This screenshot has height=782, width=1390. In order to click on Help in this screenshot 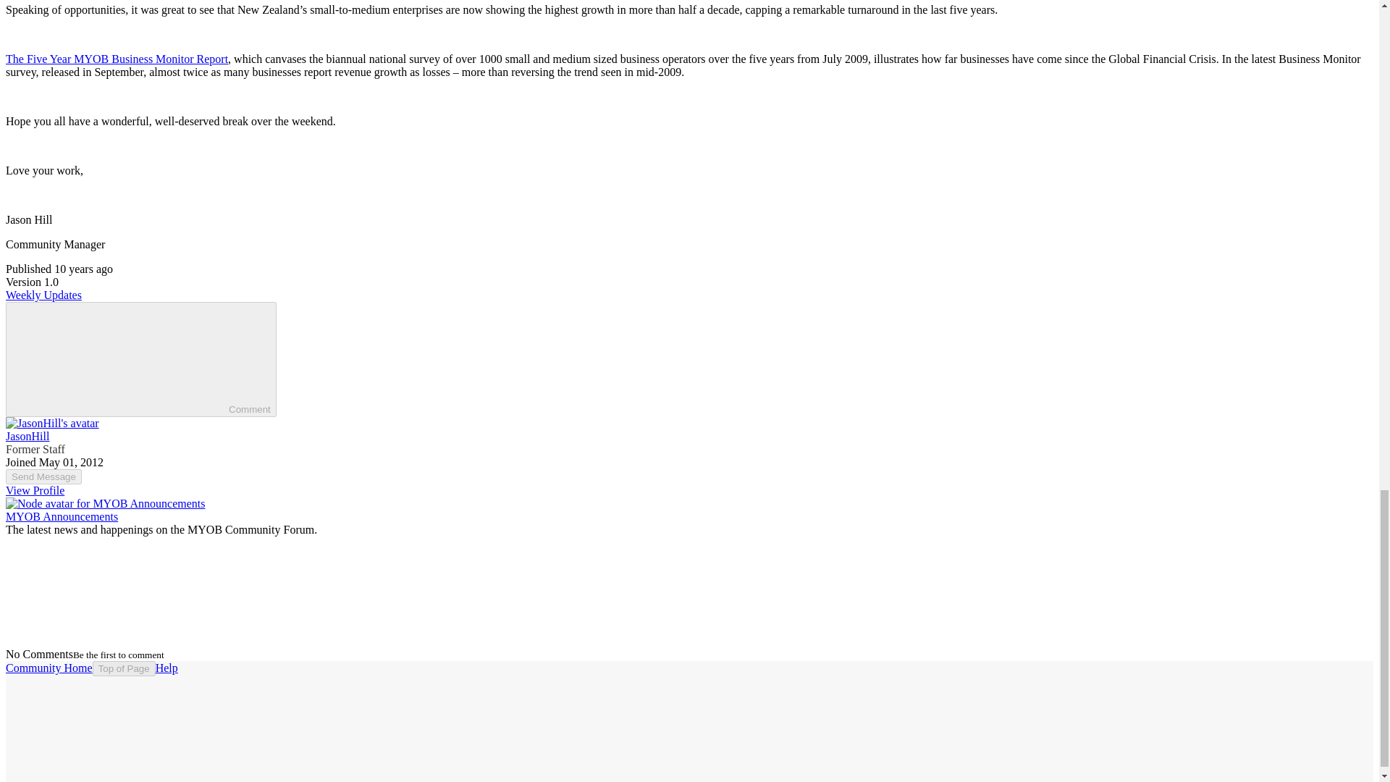, I will do `click(167, 668)`.